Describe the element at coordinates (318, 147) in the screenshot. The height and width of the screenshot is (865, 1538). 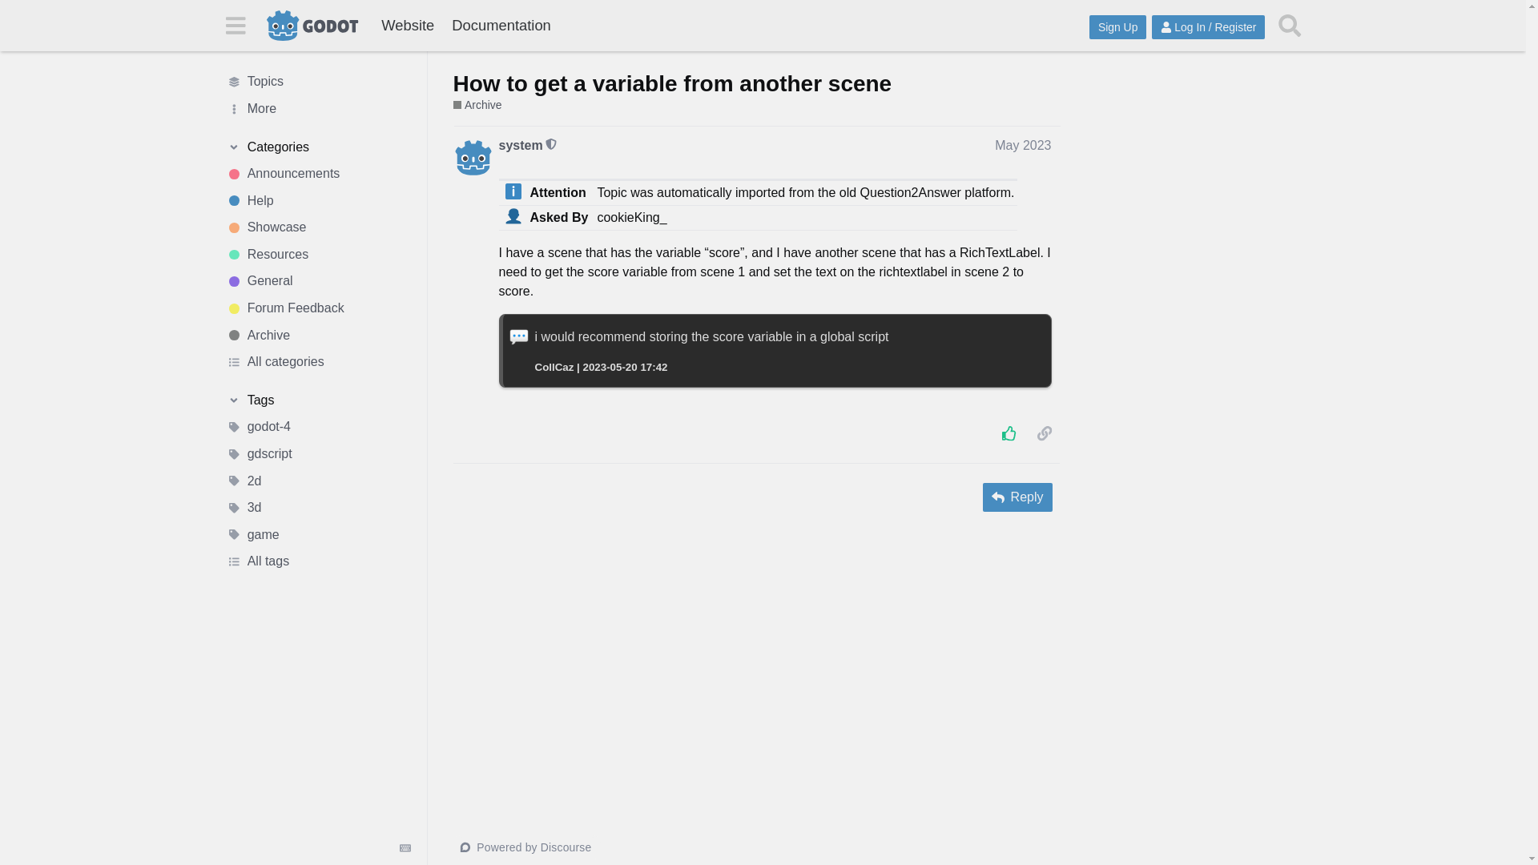
I see `Categories` at that location.